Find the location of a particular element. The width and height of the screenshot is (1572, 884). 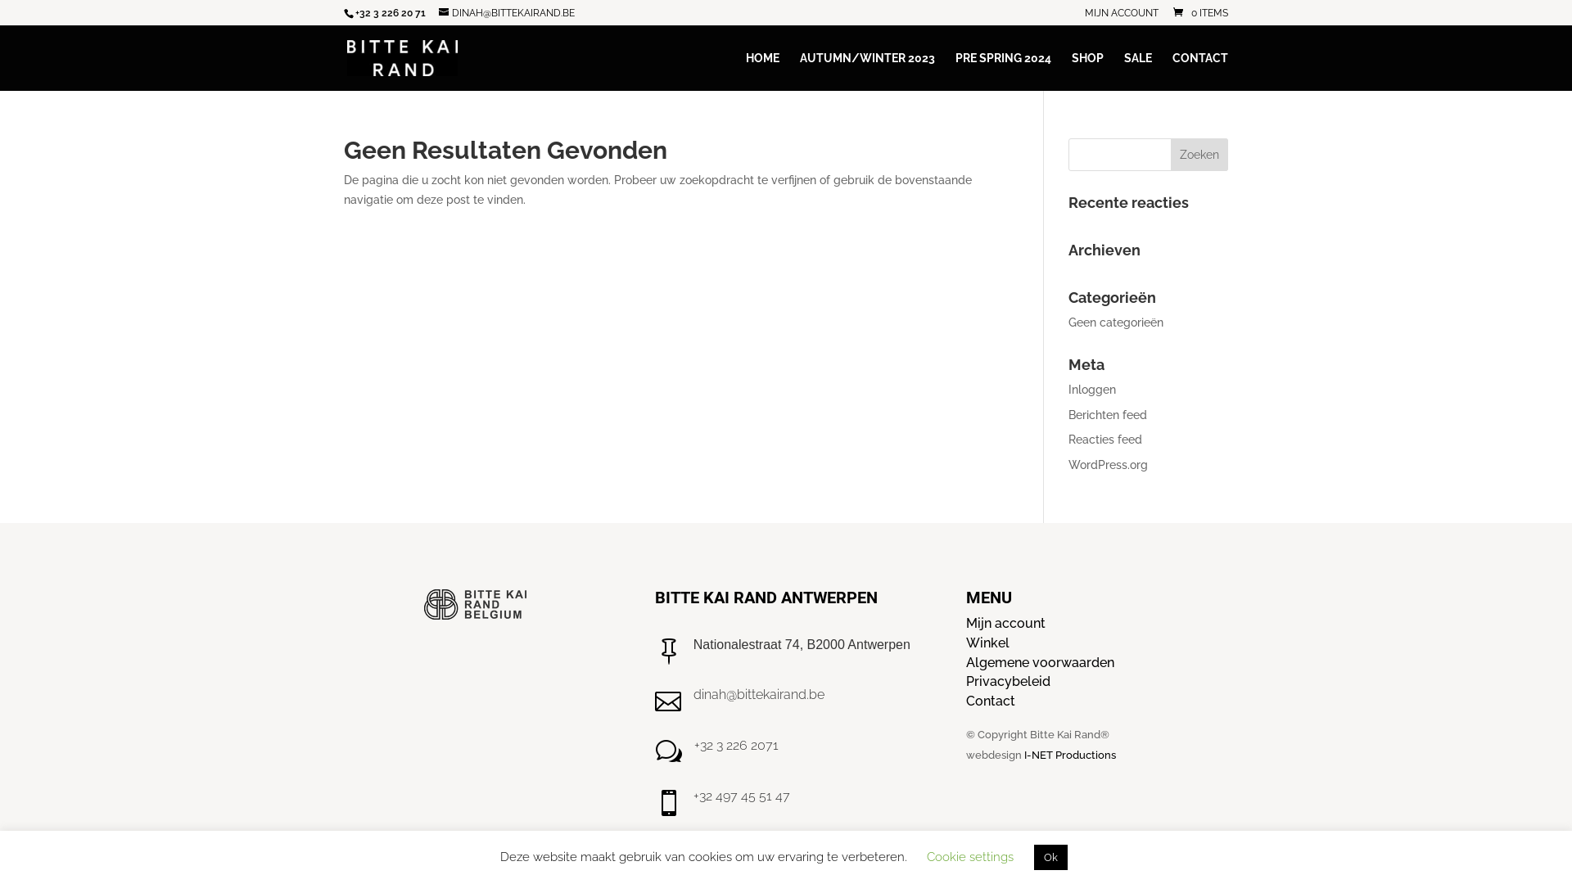

DINAH@BITTEKAIRAND.BE is located at coordinates (507, 13).